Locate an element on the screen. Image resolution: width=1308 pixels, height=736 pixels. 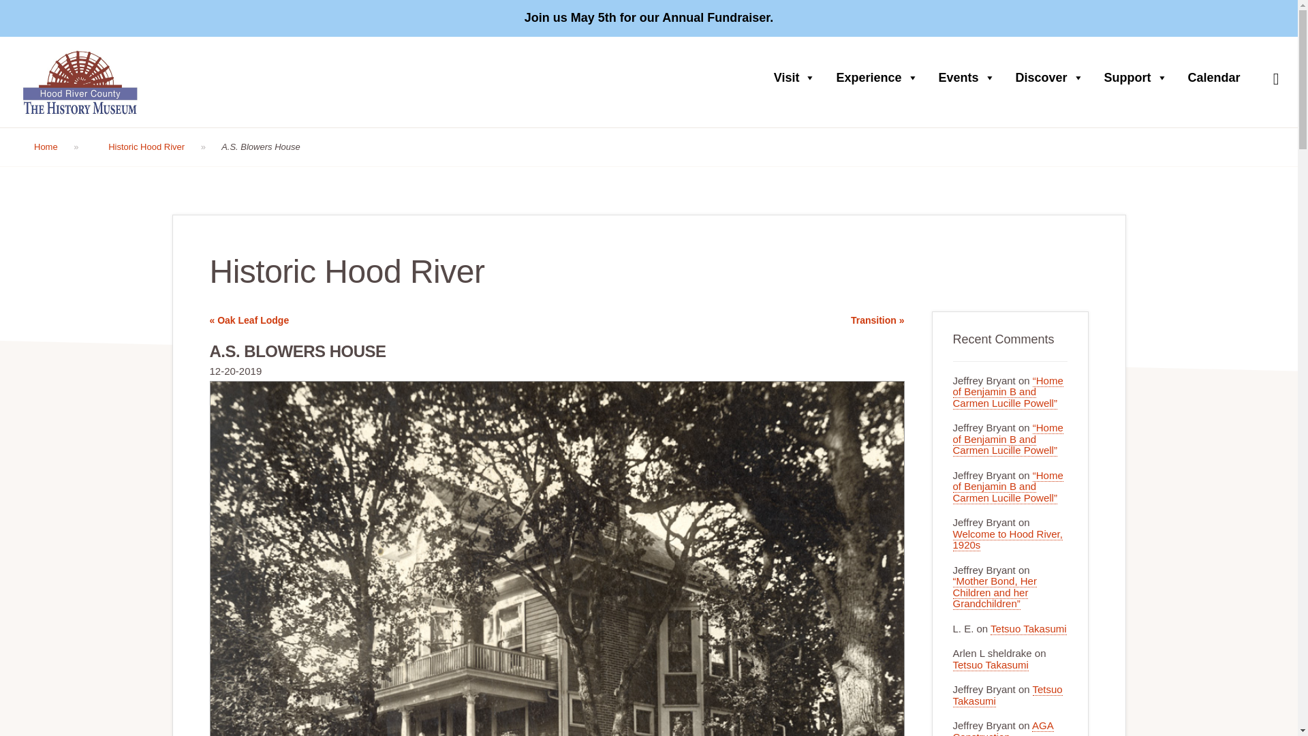
Events is located at coordinates (970, 78).